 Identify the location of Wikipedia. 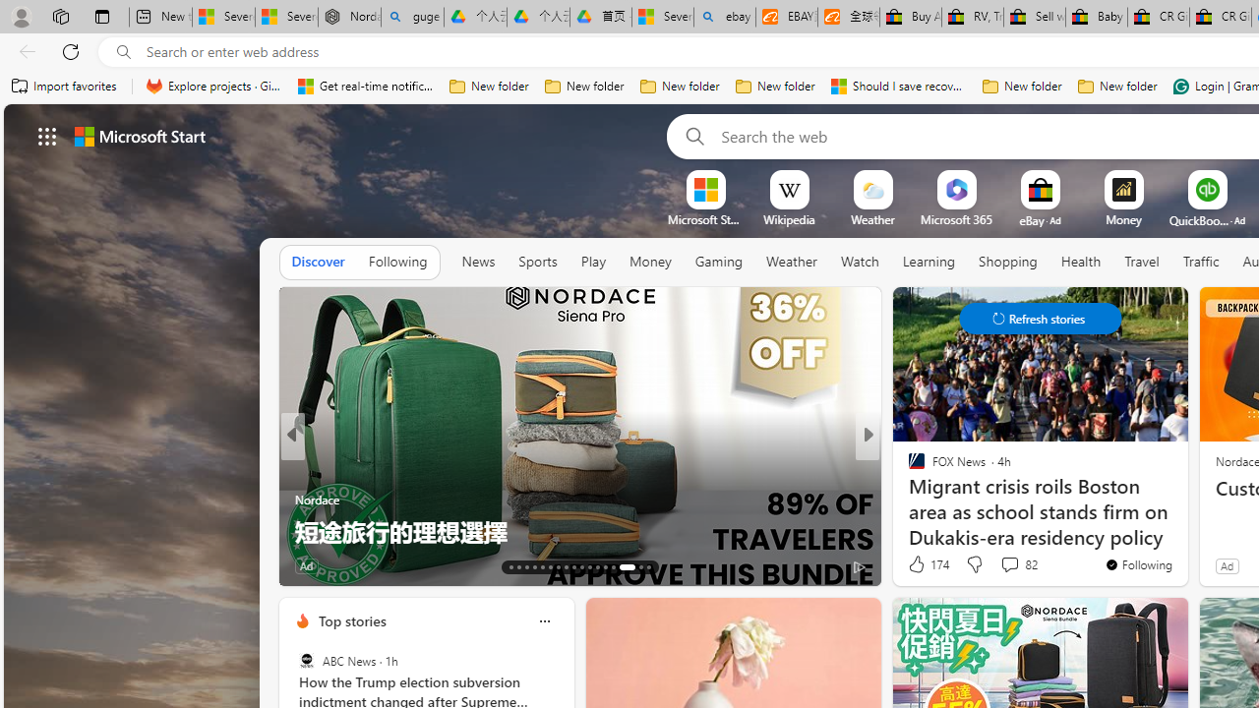
(789, 219).